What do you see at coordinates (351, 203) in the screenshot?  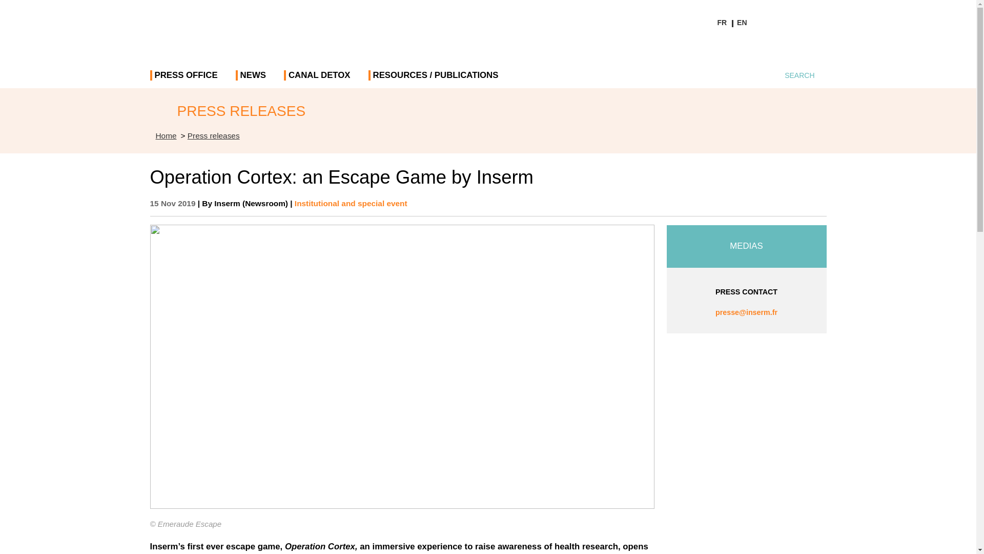 I see `Institutional and special event` at bounding box center [351, 203].